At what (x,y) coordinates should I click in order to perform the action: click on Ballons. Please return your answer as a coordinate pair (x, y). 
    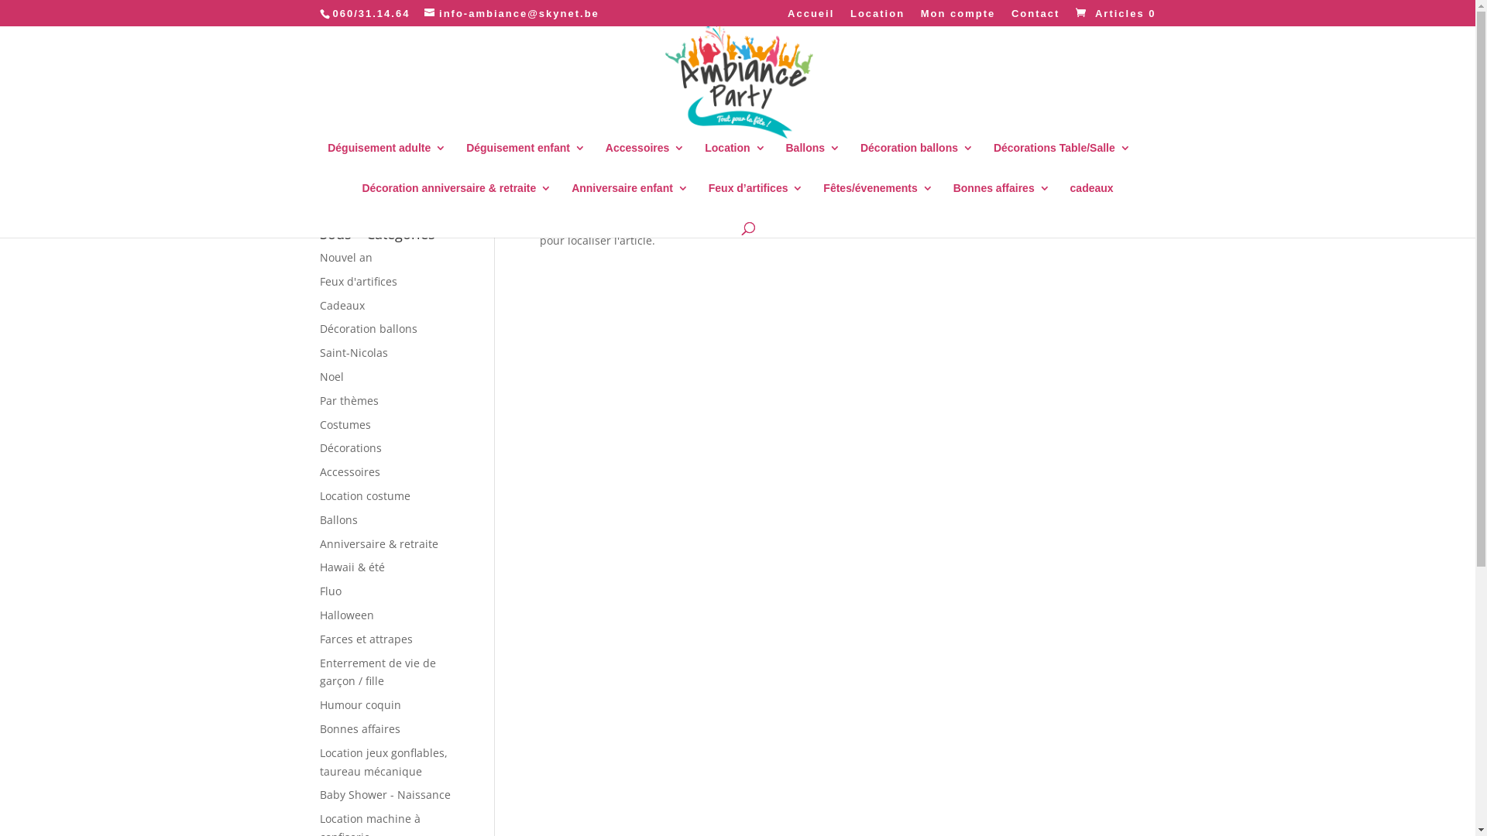
    Looking at the image, I should click on (812, 159).